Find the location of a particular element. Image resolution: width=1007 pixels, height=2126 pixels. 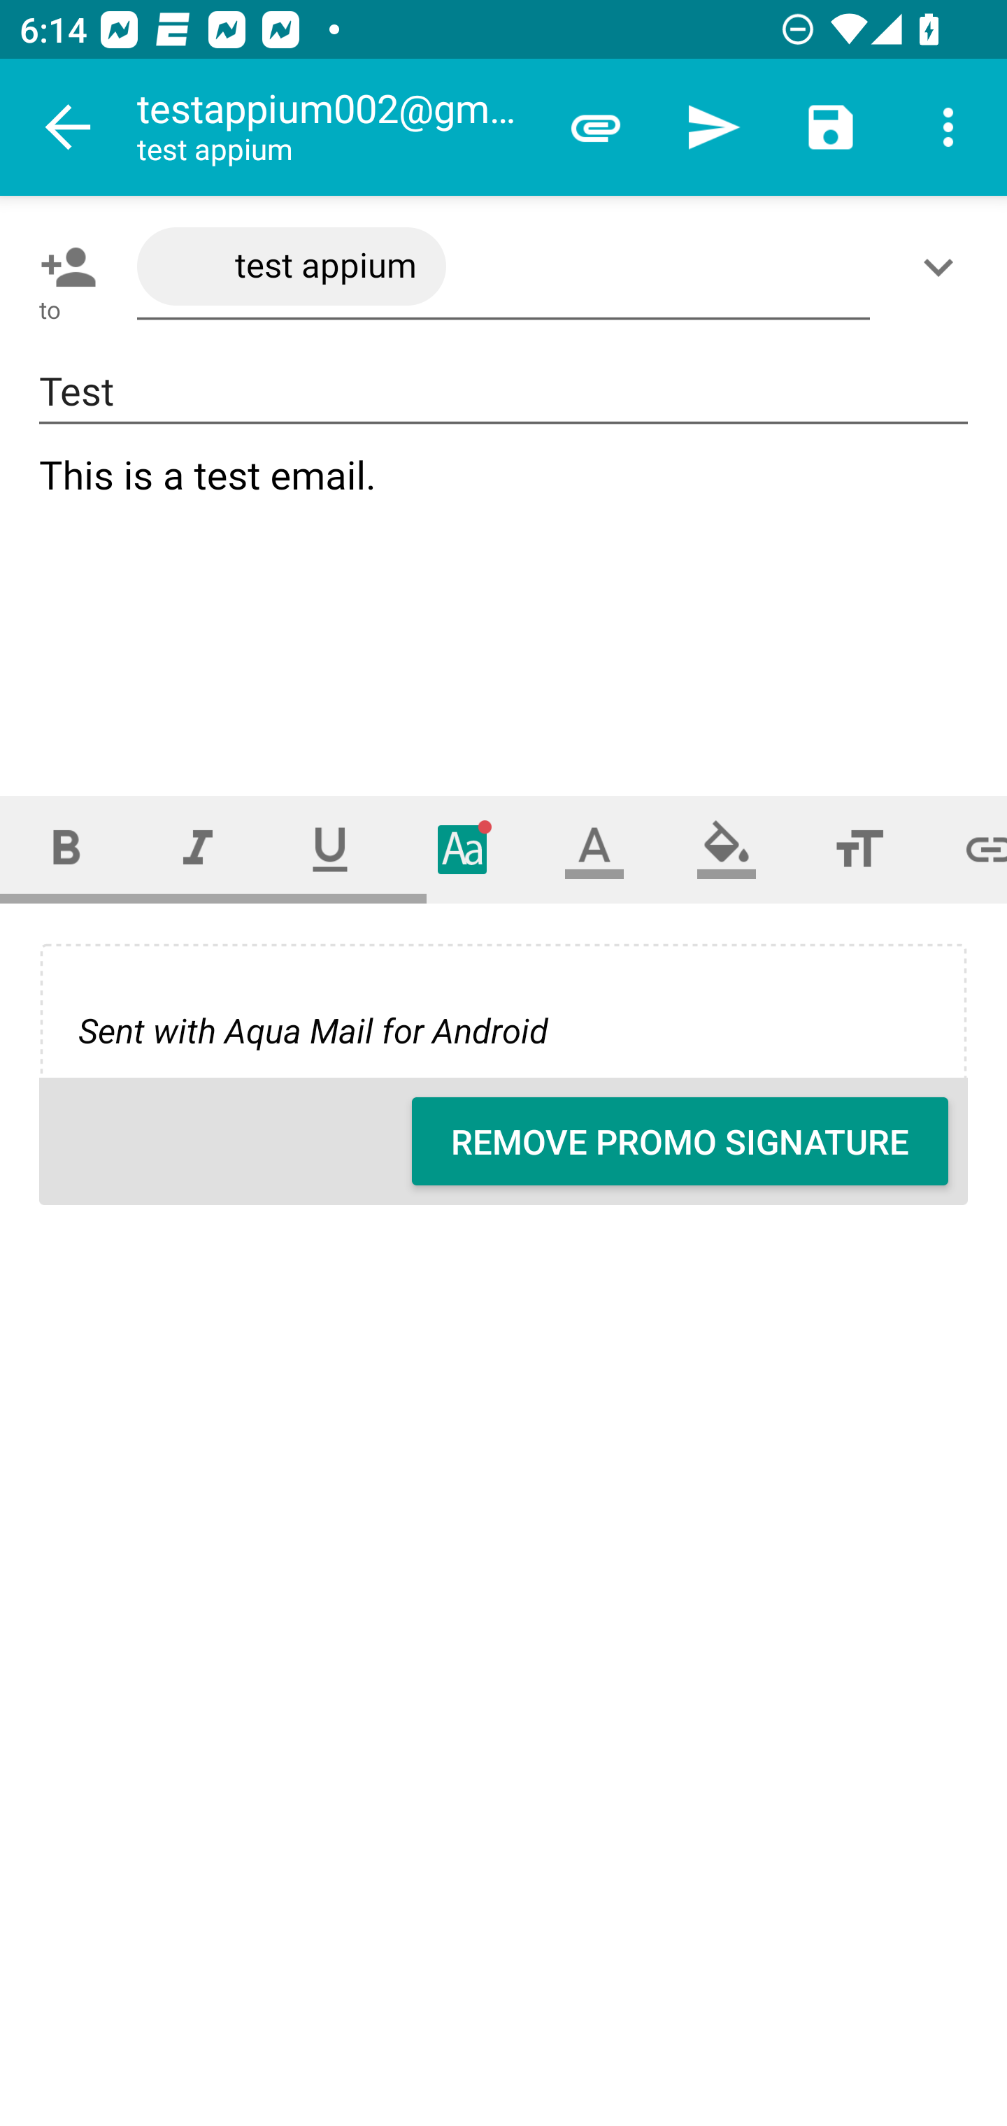

Show/Add CC/BCC is located at coordinates (943, 266).